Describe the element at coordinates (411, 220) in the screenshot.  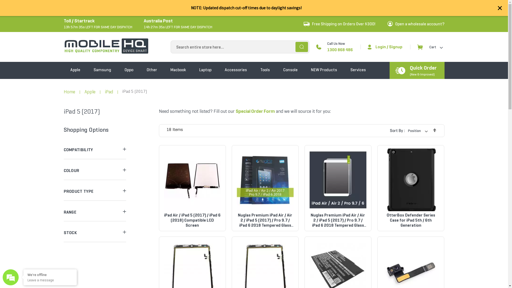
I see `OtterBox Defender Series Case for iPad 5th / 6th Generation` at that location.